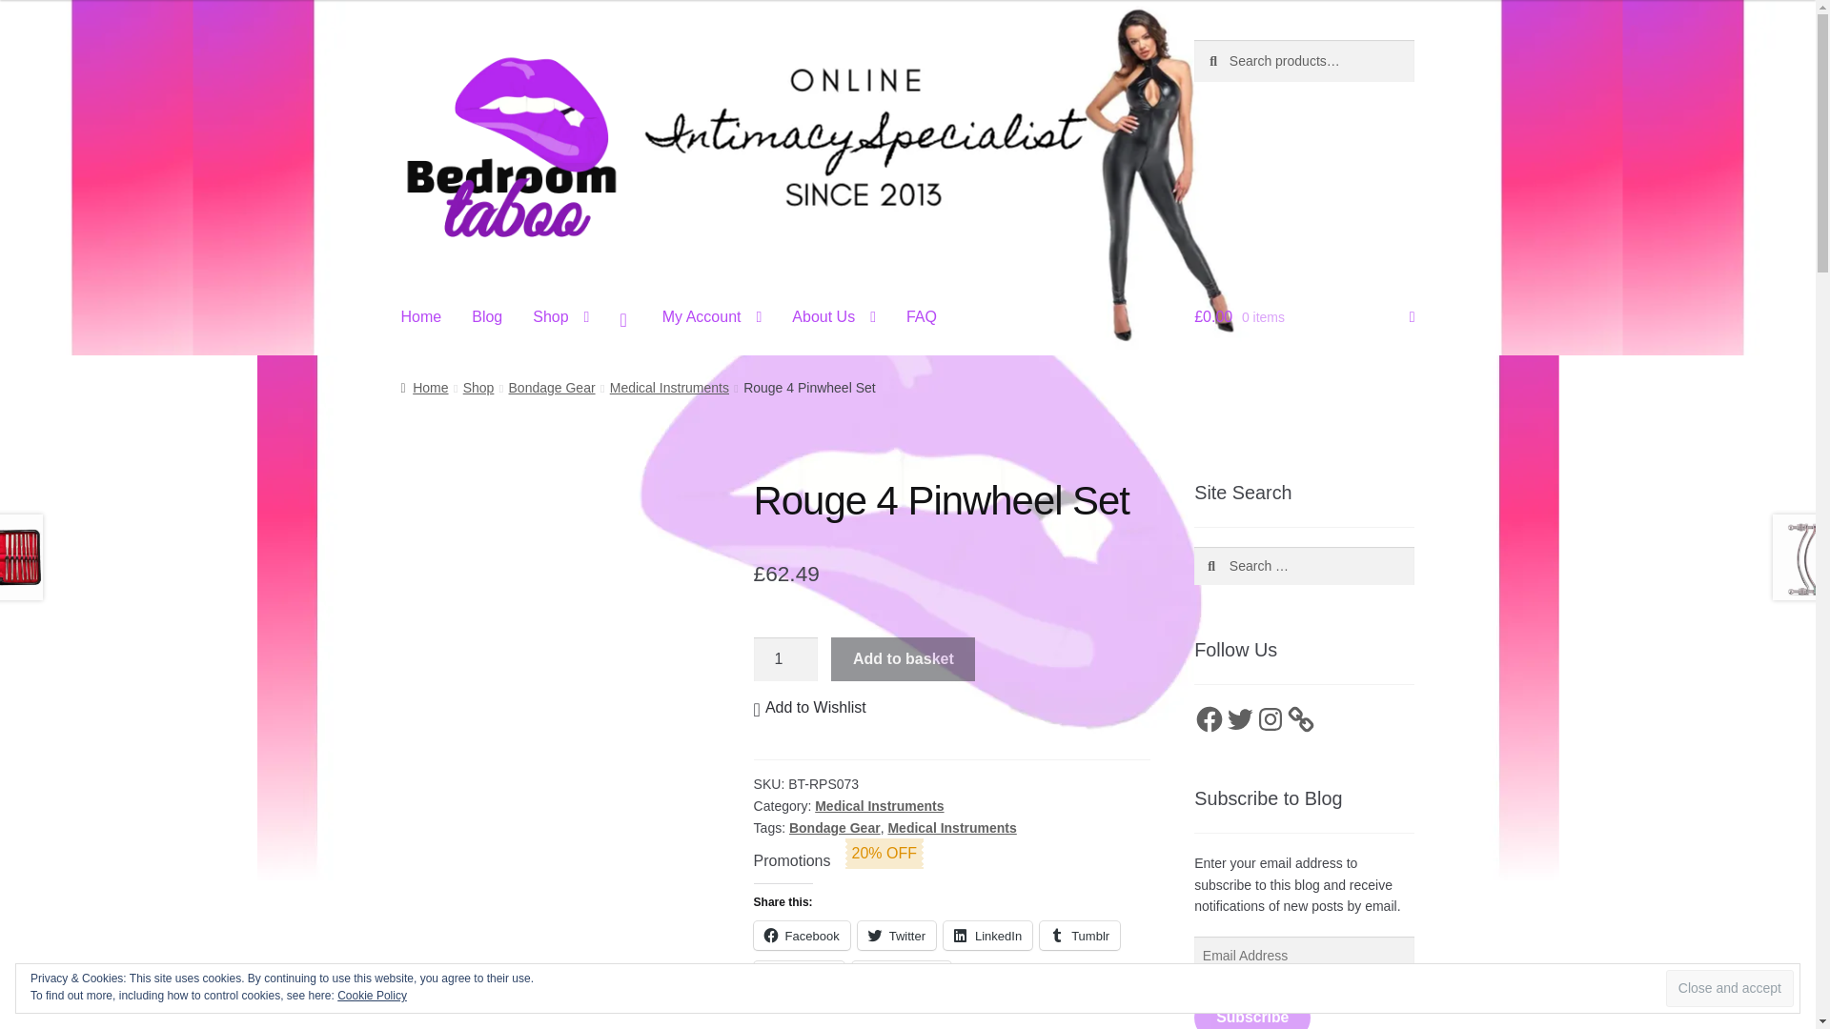 This screenshot has height=1029, width=1830. Describe the element at coordinates (486, 317) in the screenshot. I see `Blog` at that location.